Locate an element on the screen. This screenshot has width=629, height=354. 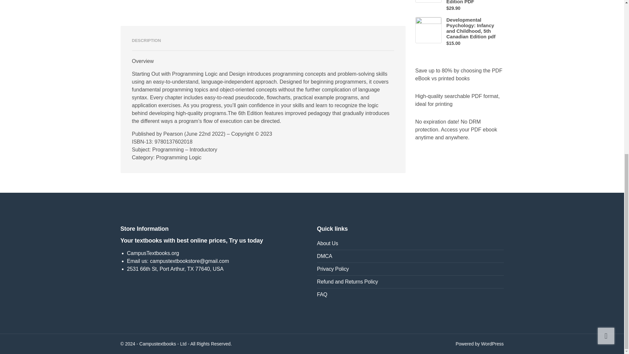
FAQ is located at coordinates (410, 295).